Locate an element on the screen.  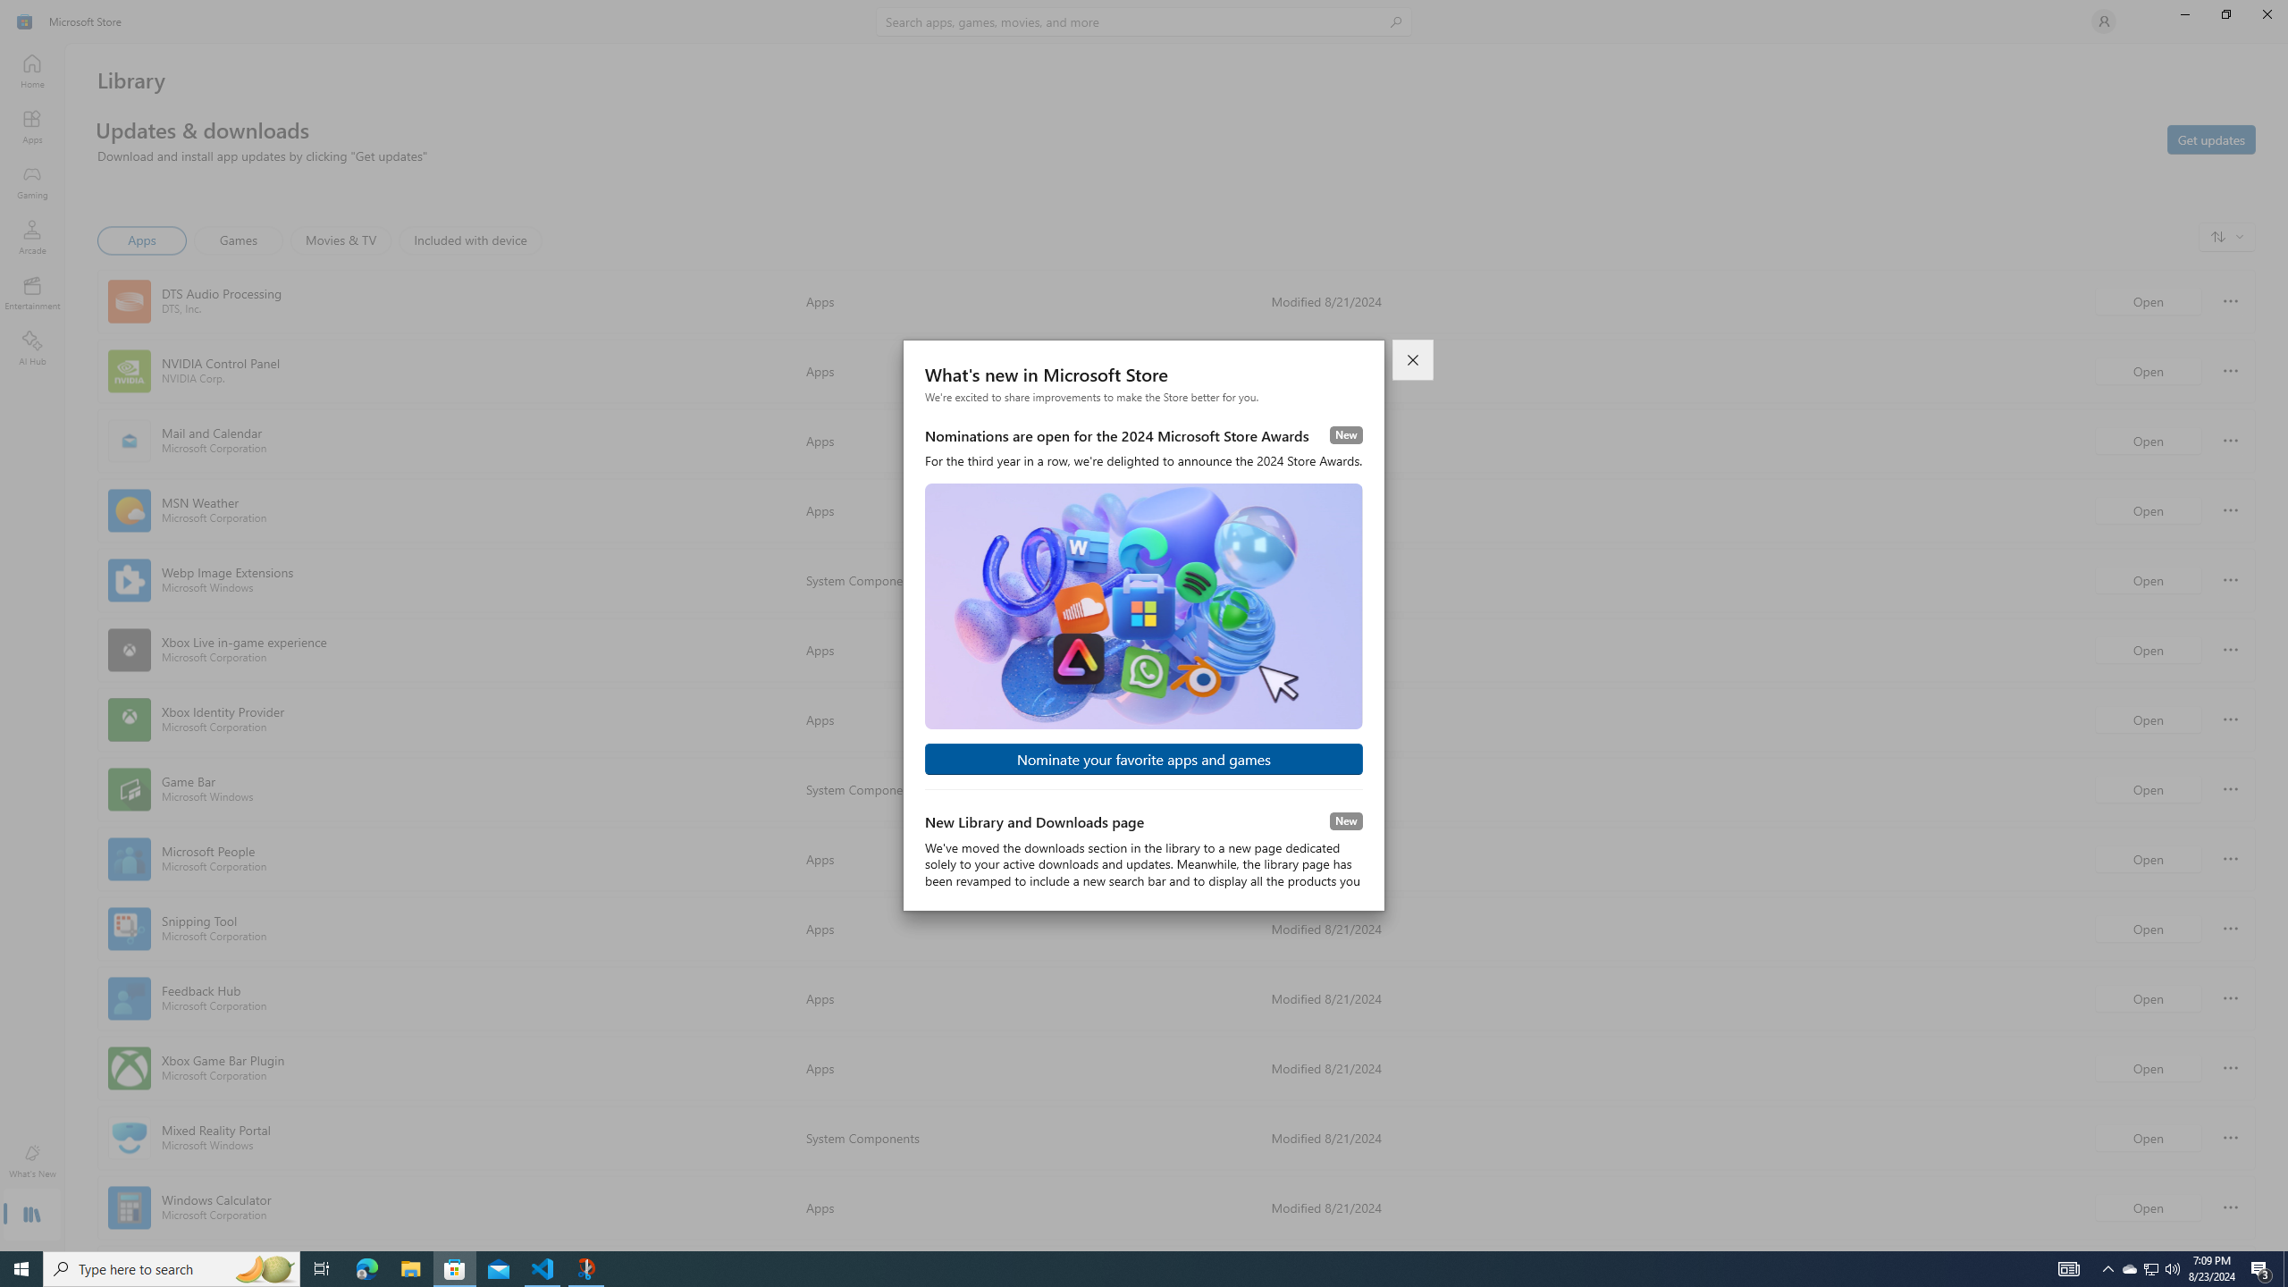
Get updates is located at coordinates (2211, 139).